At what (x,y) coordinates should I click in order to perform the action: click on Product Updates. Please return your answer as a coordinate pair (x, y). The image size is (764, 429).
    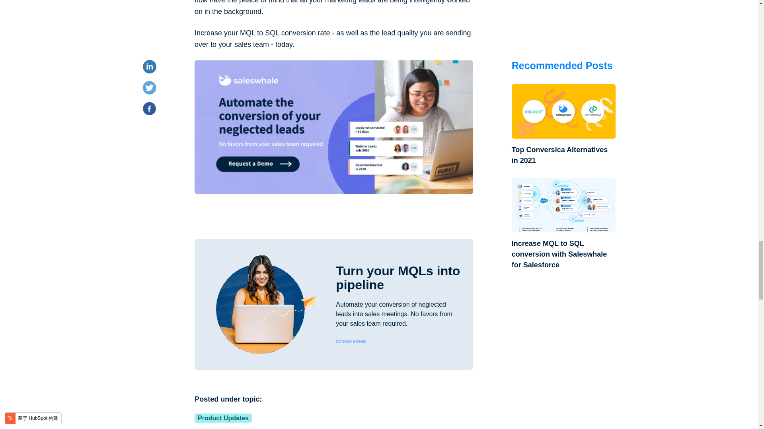
    Looking at the image, I should click on (223, 418).